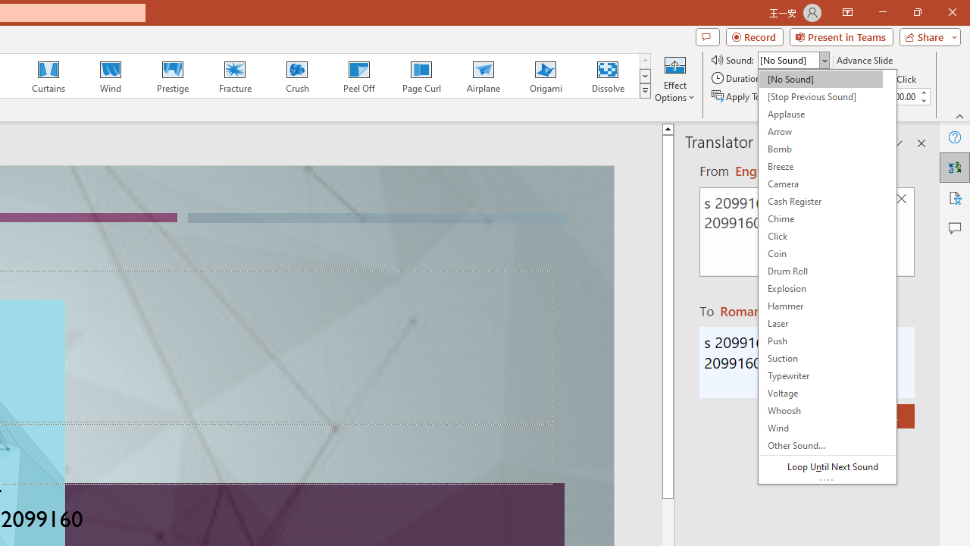 Image resolution: width=970 pixels, height=546 pixels. What do you see at coordinates (483, 76) in the screenshot?
I see `Airplane` at bounding box center [483, 76].